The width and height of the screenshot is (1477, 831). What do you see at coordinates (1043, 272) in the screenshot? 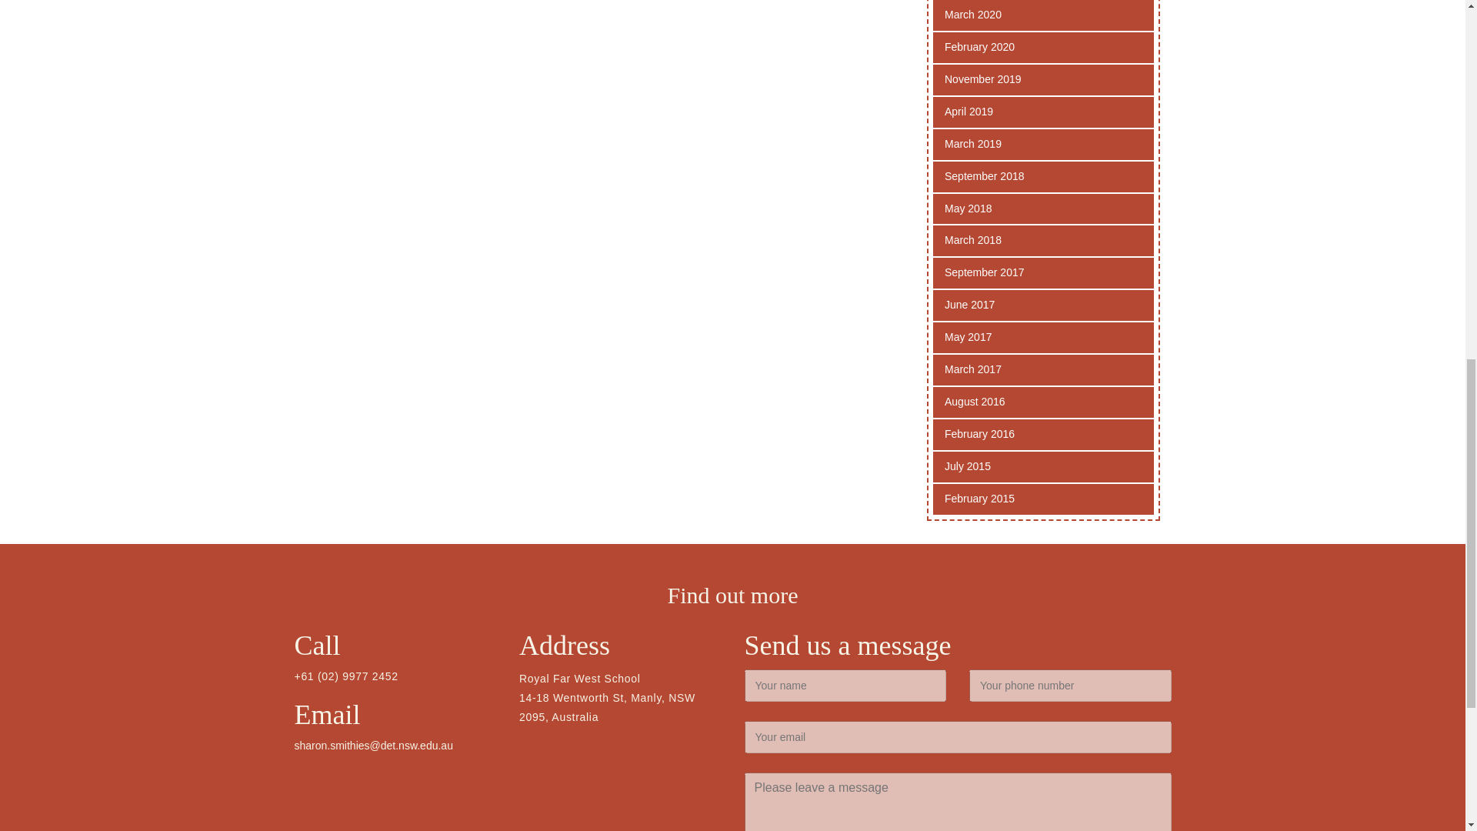
I see `September 2017` at bounding box center [1043, 272].